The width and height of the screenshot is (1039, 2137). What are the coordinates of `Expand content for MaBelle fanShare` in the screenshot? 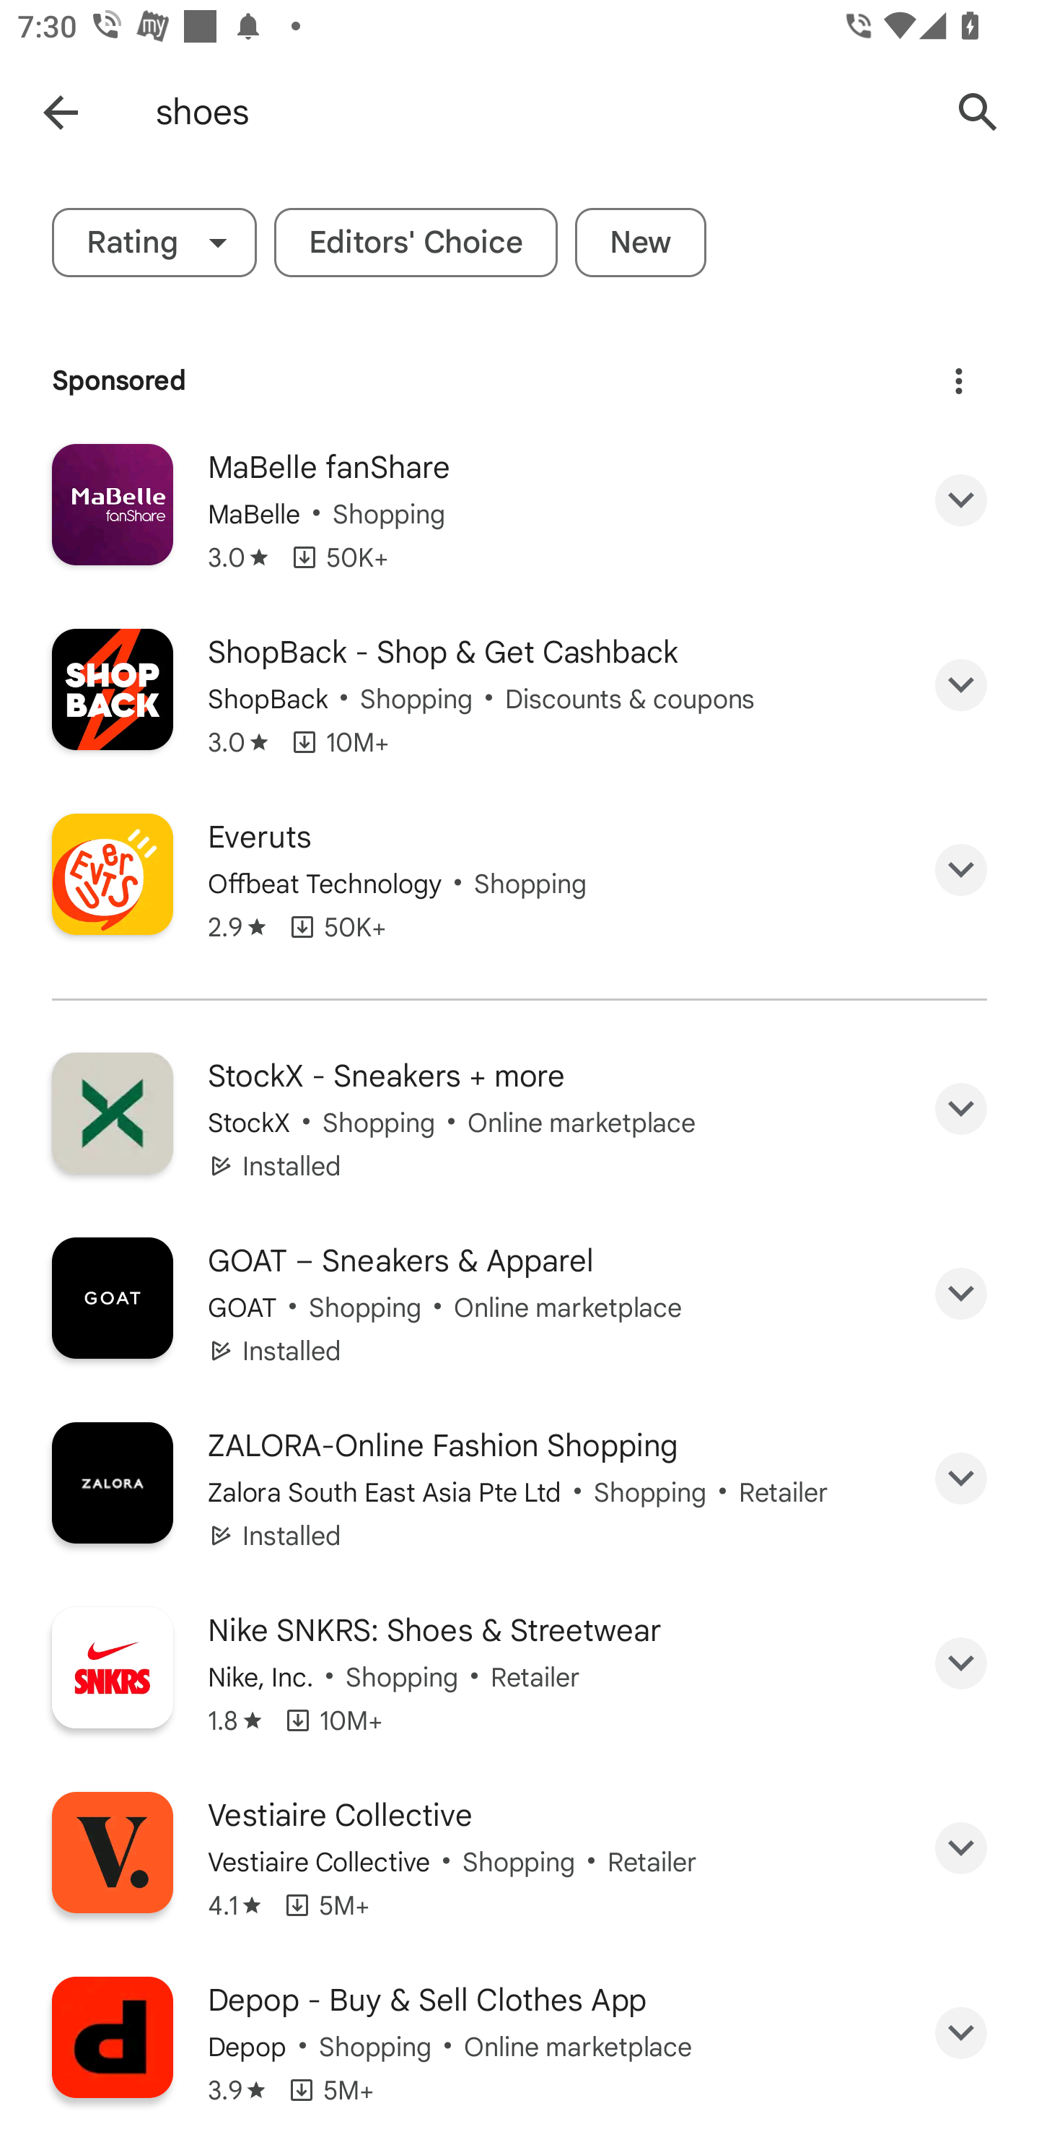 It's located at (961, 500).